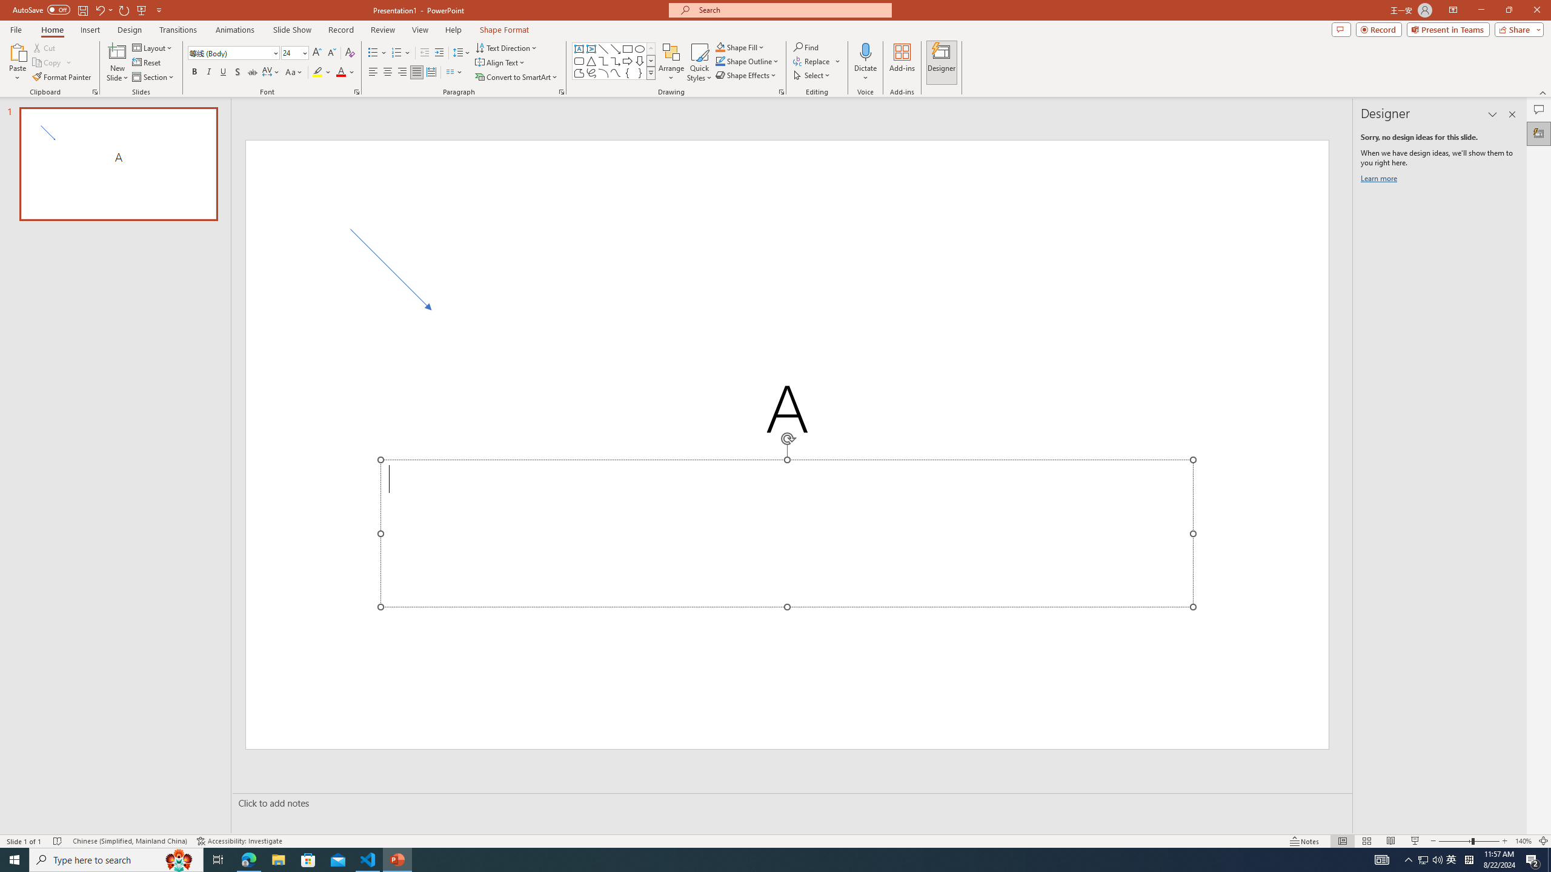 The width and height of the screenshot is (1551, 872). Describe the element at coordinates (1380, 180) in the screenshot. I see `Learn more` at that location.